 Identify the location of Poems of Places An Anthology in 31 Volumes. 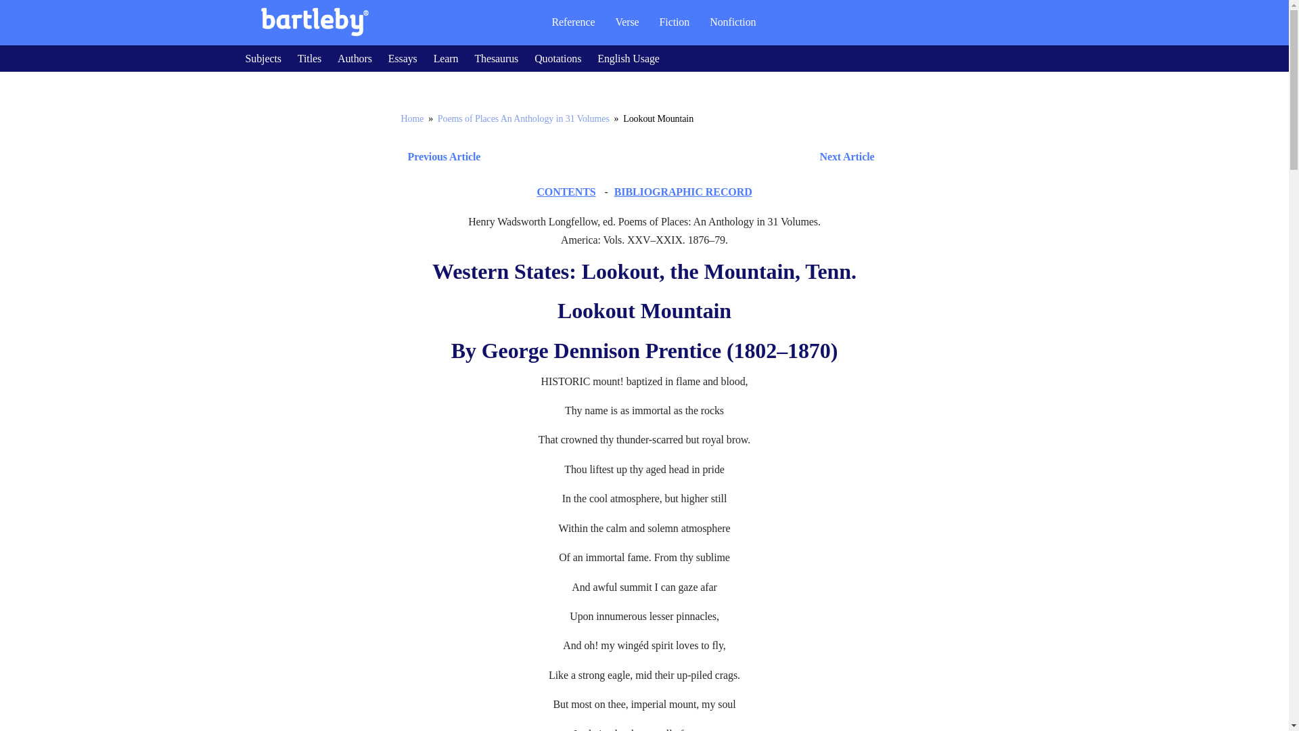
(524, 118).